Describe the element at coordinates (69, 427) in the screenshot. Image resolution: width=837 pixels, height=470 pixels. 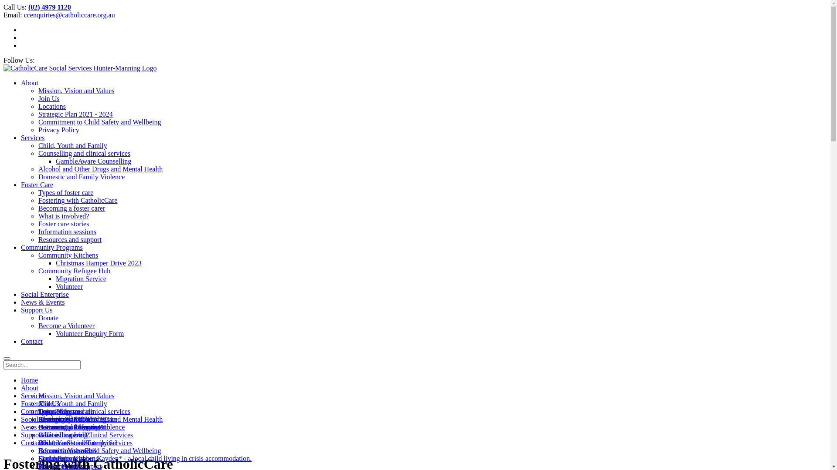
I see `Community Programs` at that location.